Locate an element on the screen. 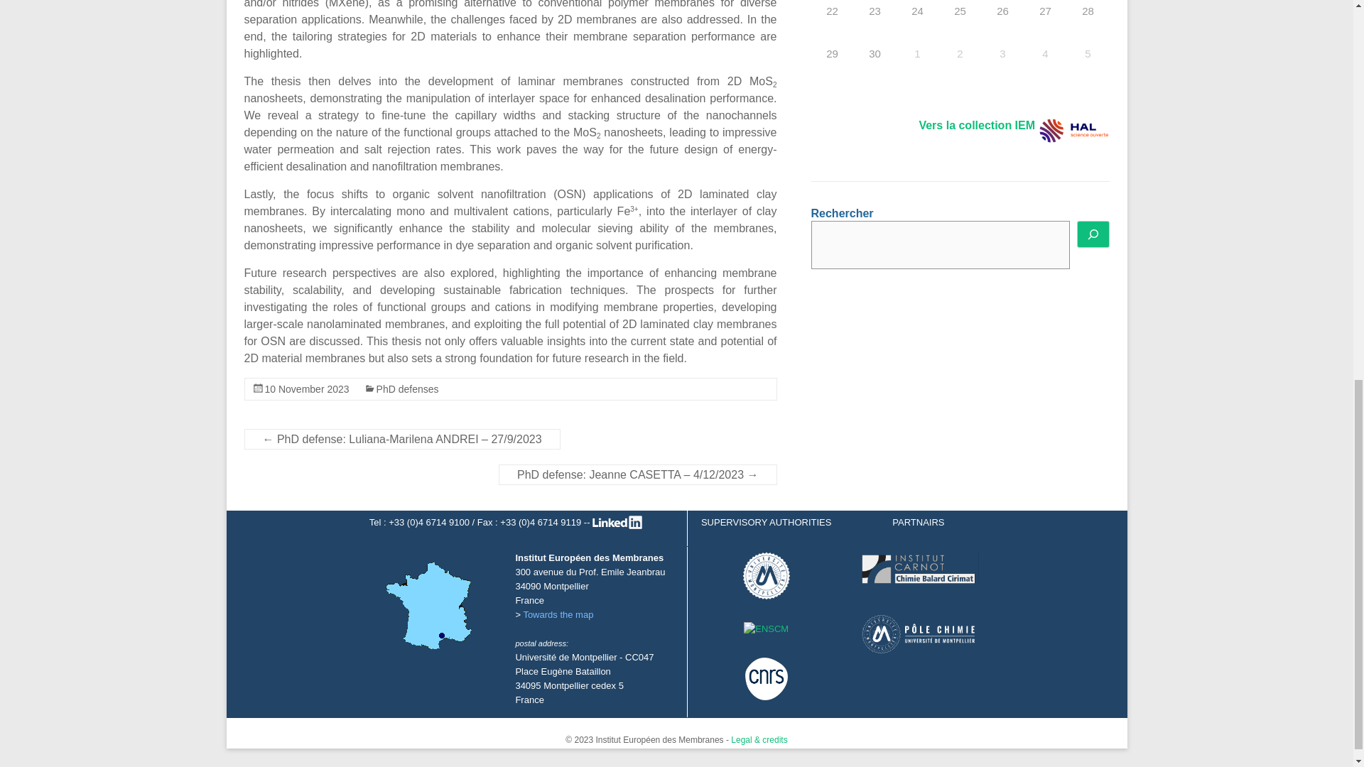 The height and width of the screenshot is (767, 1364). Vers la collection IEM is located at coordinates (976, 125).